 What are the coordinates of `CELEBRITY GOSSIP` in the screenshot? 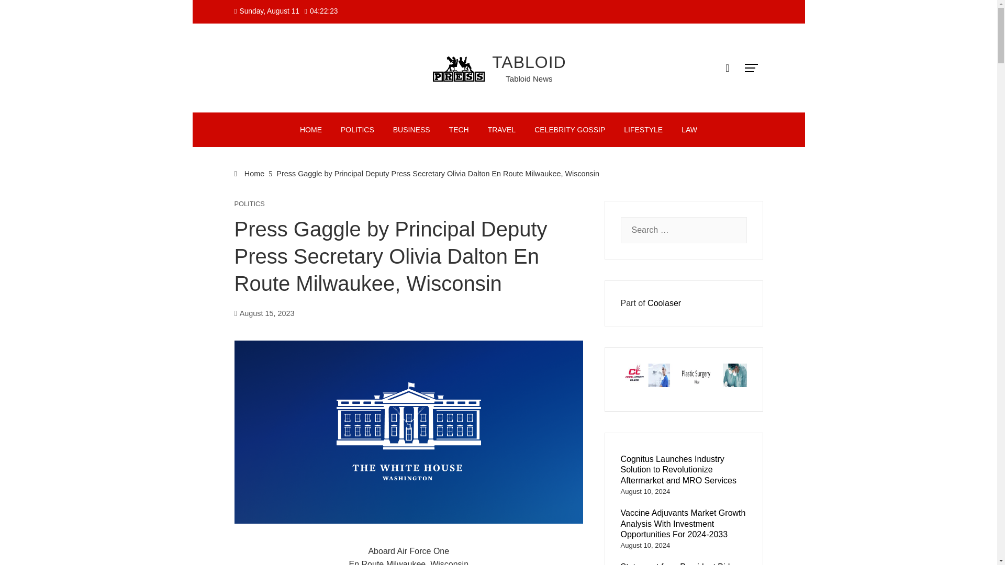 It's located at (569, 129).